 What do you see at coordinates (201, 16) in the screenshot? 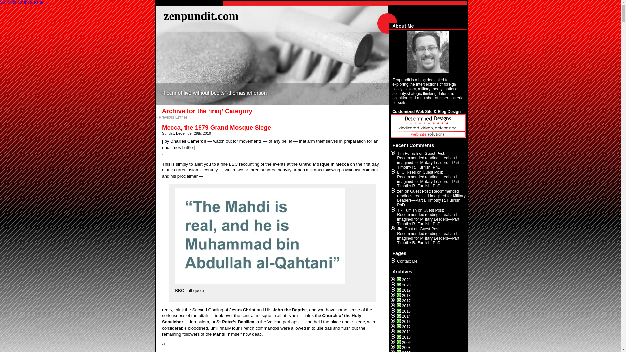
I see `zenpundit.com` at bounding box center [201, 16].